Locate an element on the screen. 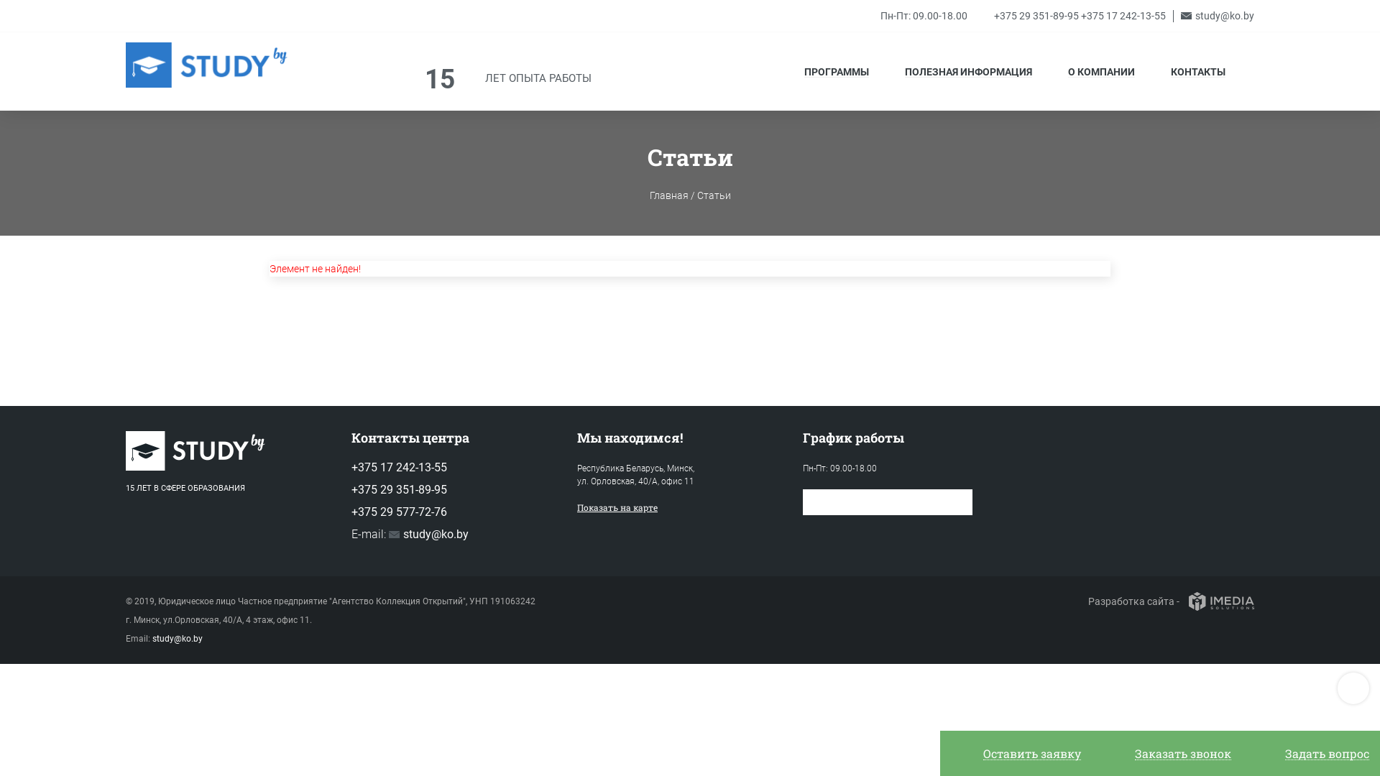 This screenshot has height=776, width=1380. study@ko.by is located at coordinates (1218, 16).